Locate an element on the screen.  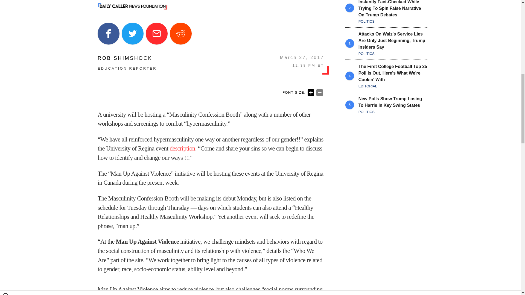
ROB SHIMSHOCK is located at coordinates (127, 58).